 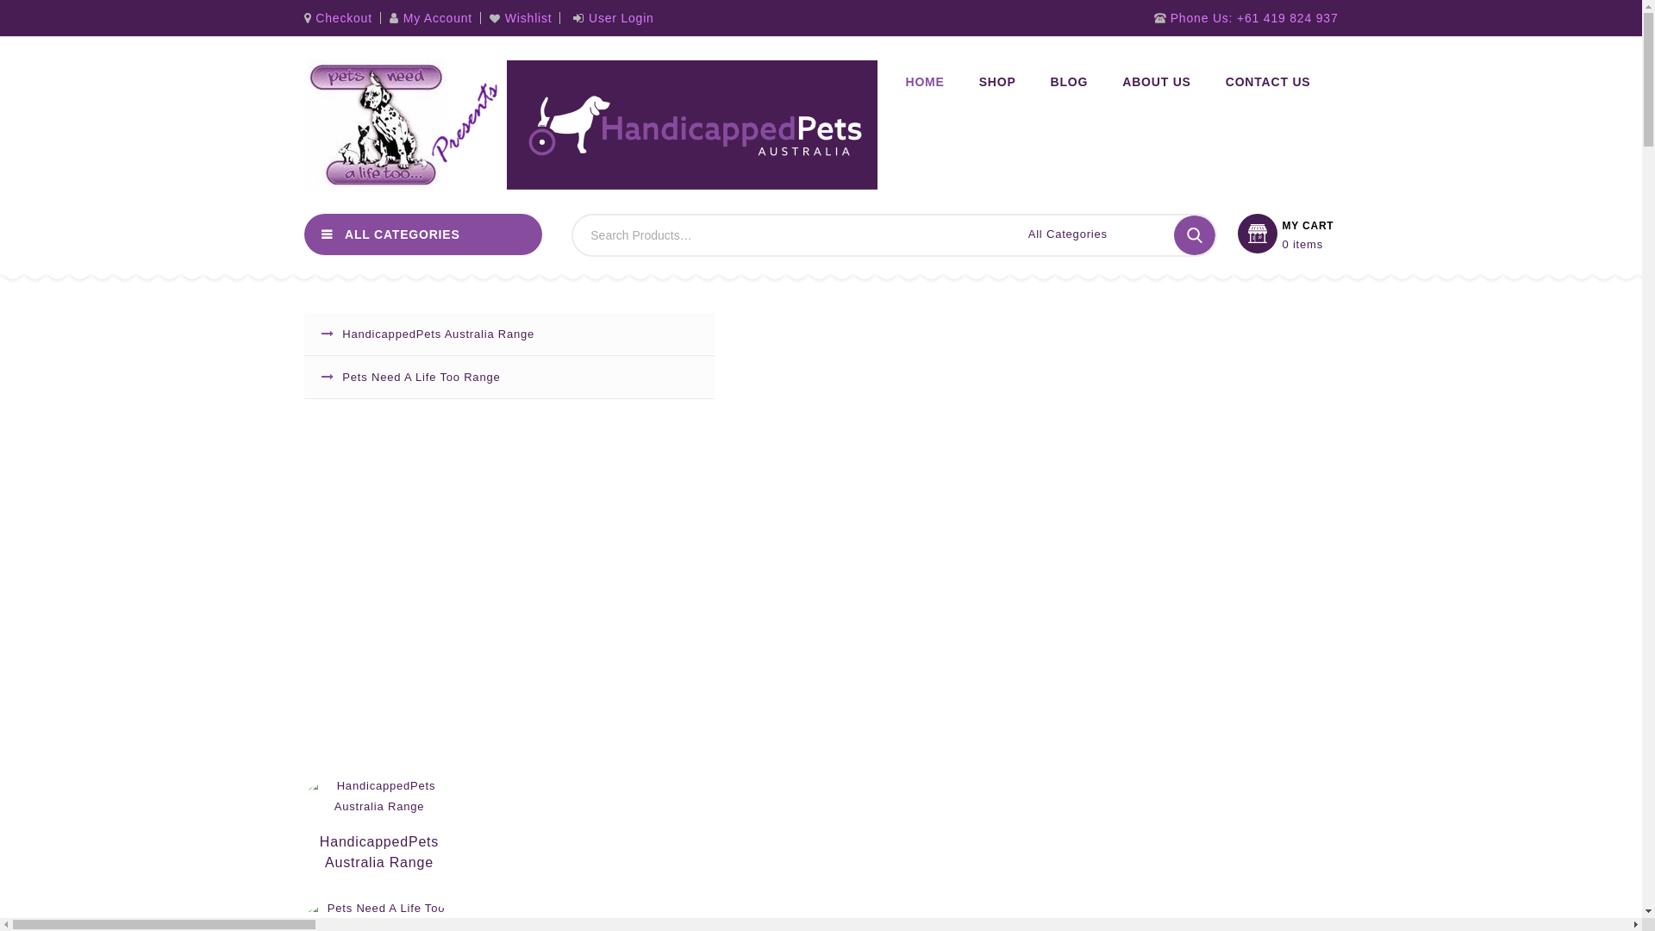 What do you see at coordinates (521, 19) in the screenshot?
I see `Wishlist` at bounding box center [521, 19].